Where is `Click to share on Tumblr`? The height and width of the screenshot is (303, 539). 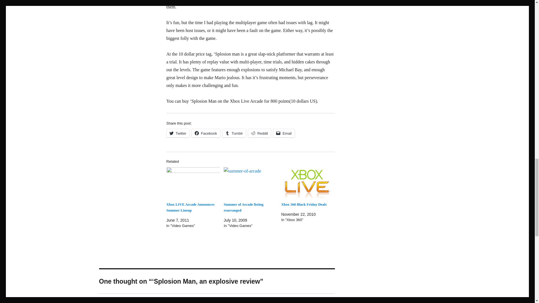
Click to share on Tumblr is located at coordinates (234, 133).